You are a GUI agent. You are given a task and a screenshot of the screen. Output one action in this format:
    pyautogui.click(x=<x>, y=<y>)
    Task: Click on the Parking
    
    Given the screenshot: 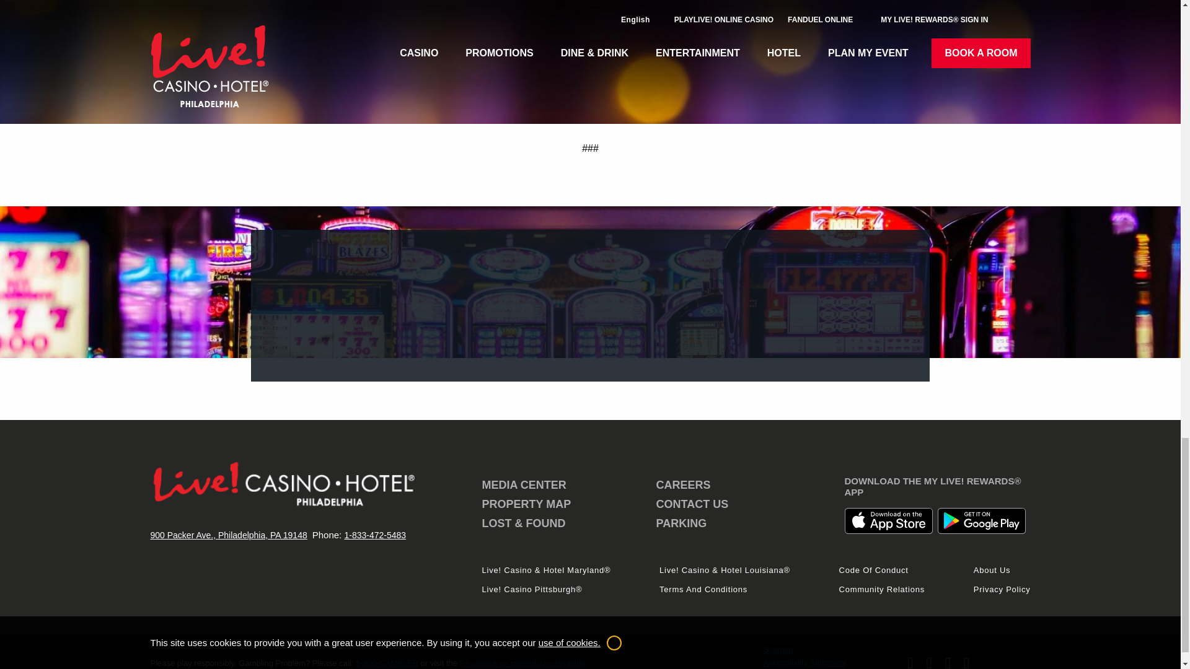 What is the action you would take?
    pyautogui.click(x=682, y=523)
    